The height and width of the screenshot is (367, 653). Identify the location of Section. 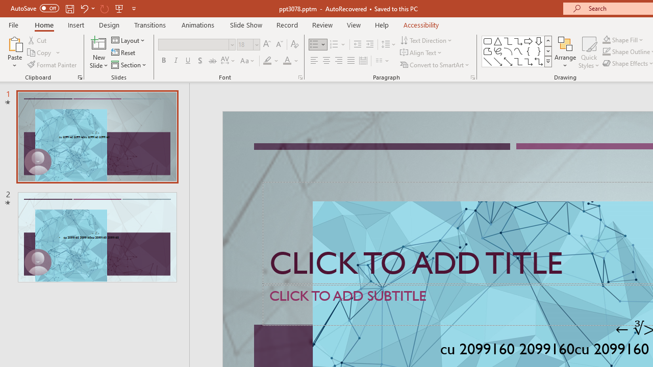
(130, 64).